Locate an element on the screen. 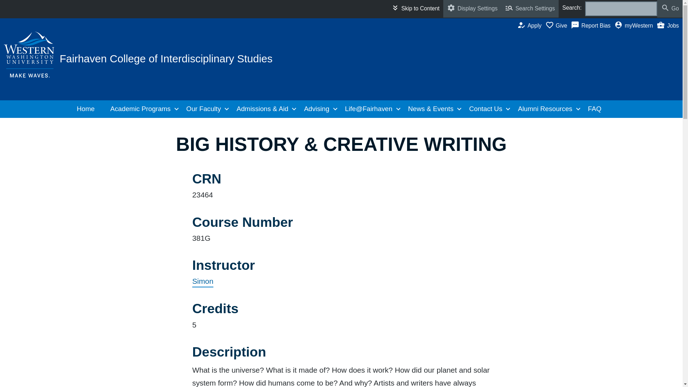 The image size is (688, 387). Western Logo is located at coordinates (30, 54).